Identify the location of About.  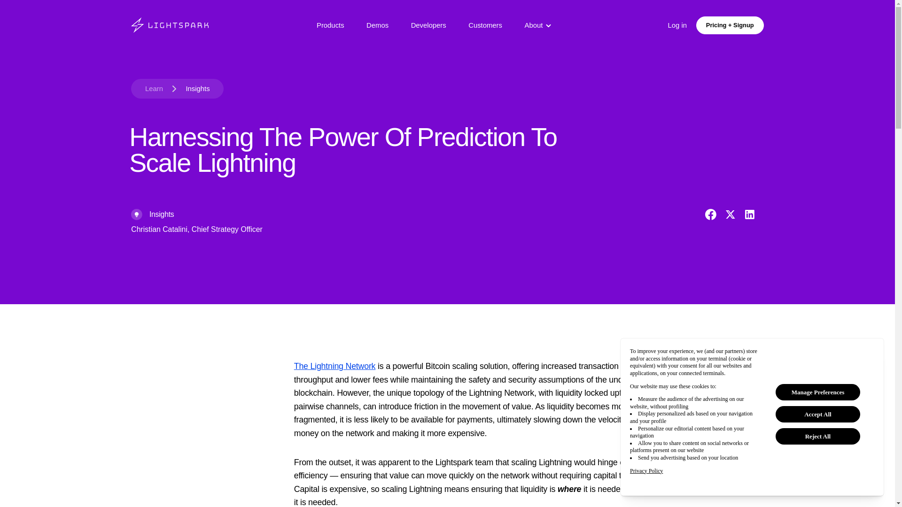
(536, 25).